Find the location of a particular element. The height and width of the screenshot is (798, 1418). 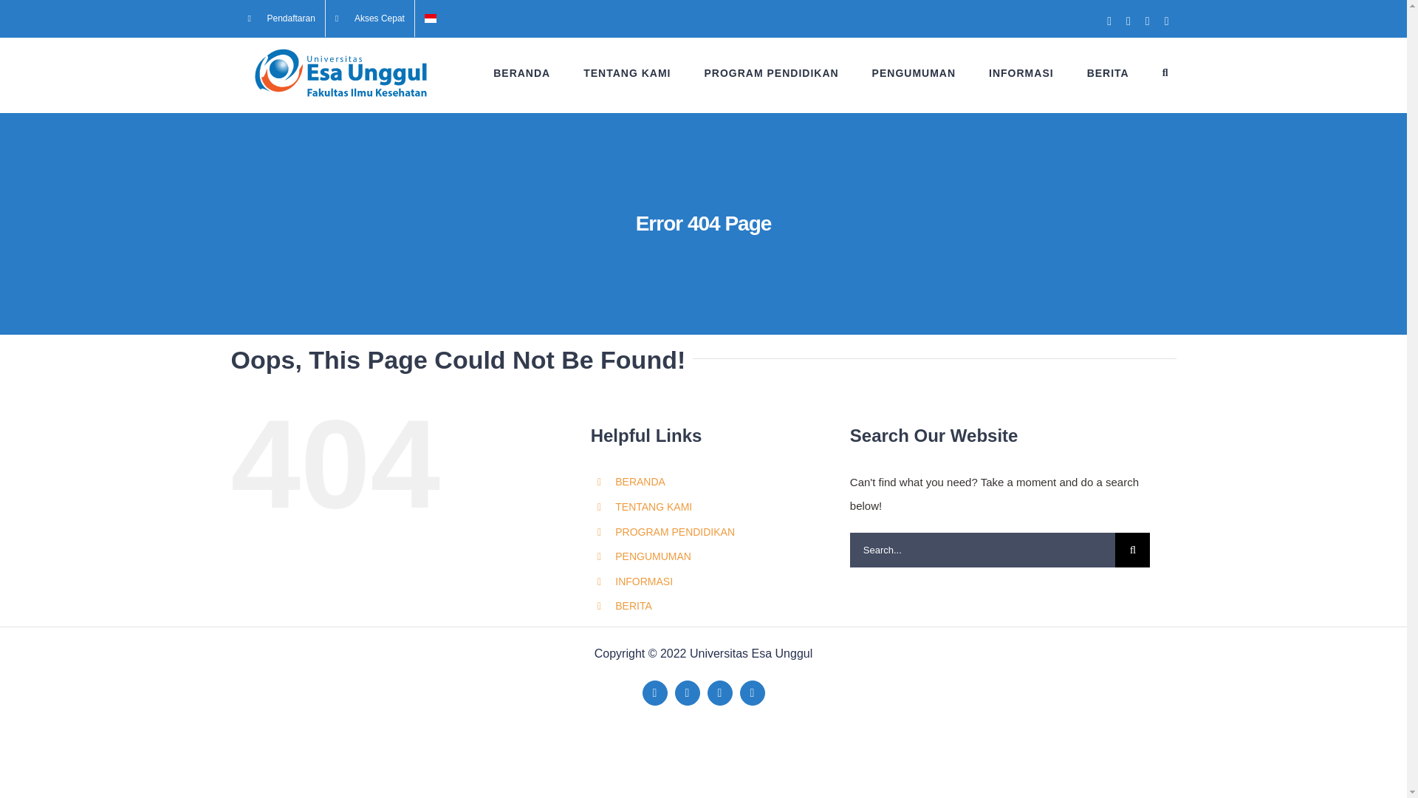

Instagram is located at coordinates (753, 693).